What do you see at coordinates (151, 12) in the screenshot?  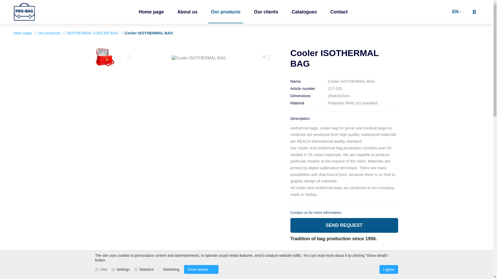 I see `Home page` at bounding box center [151, 12].